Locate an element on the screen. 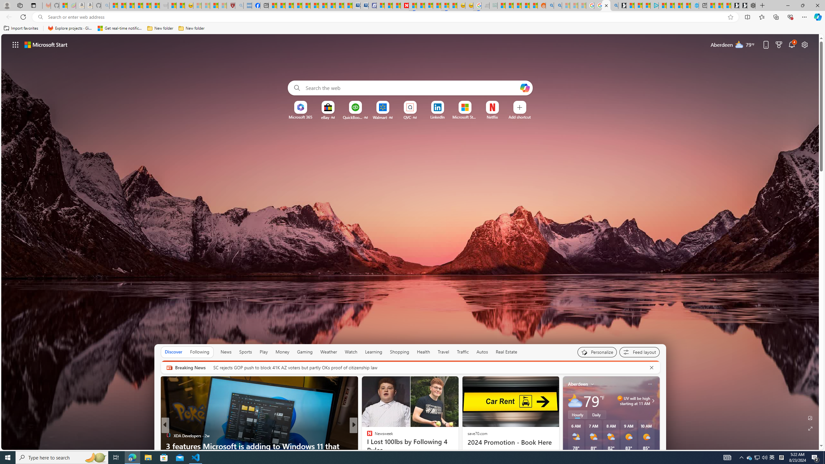  Expand background is located at coordinates (810, 429).